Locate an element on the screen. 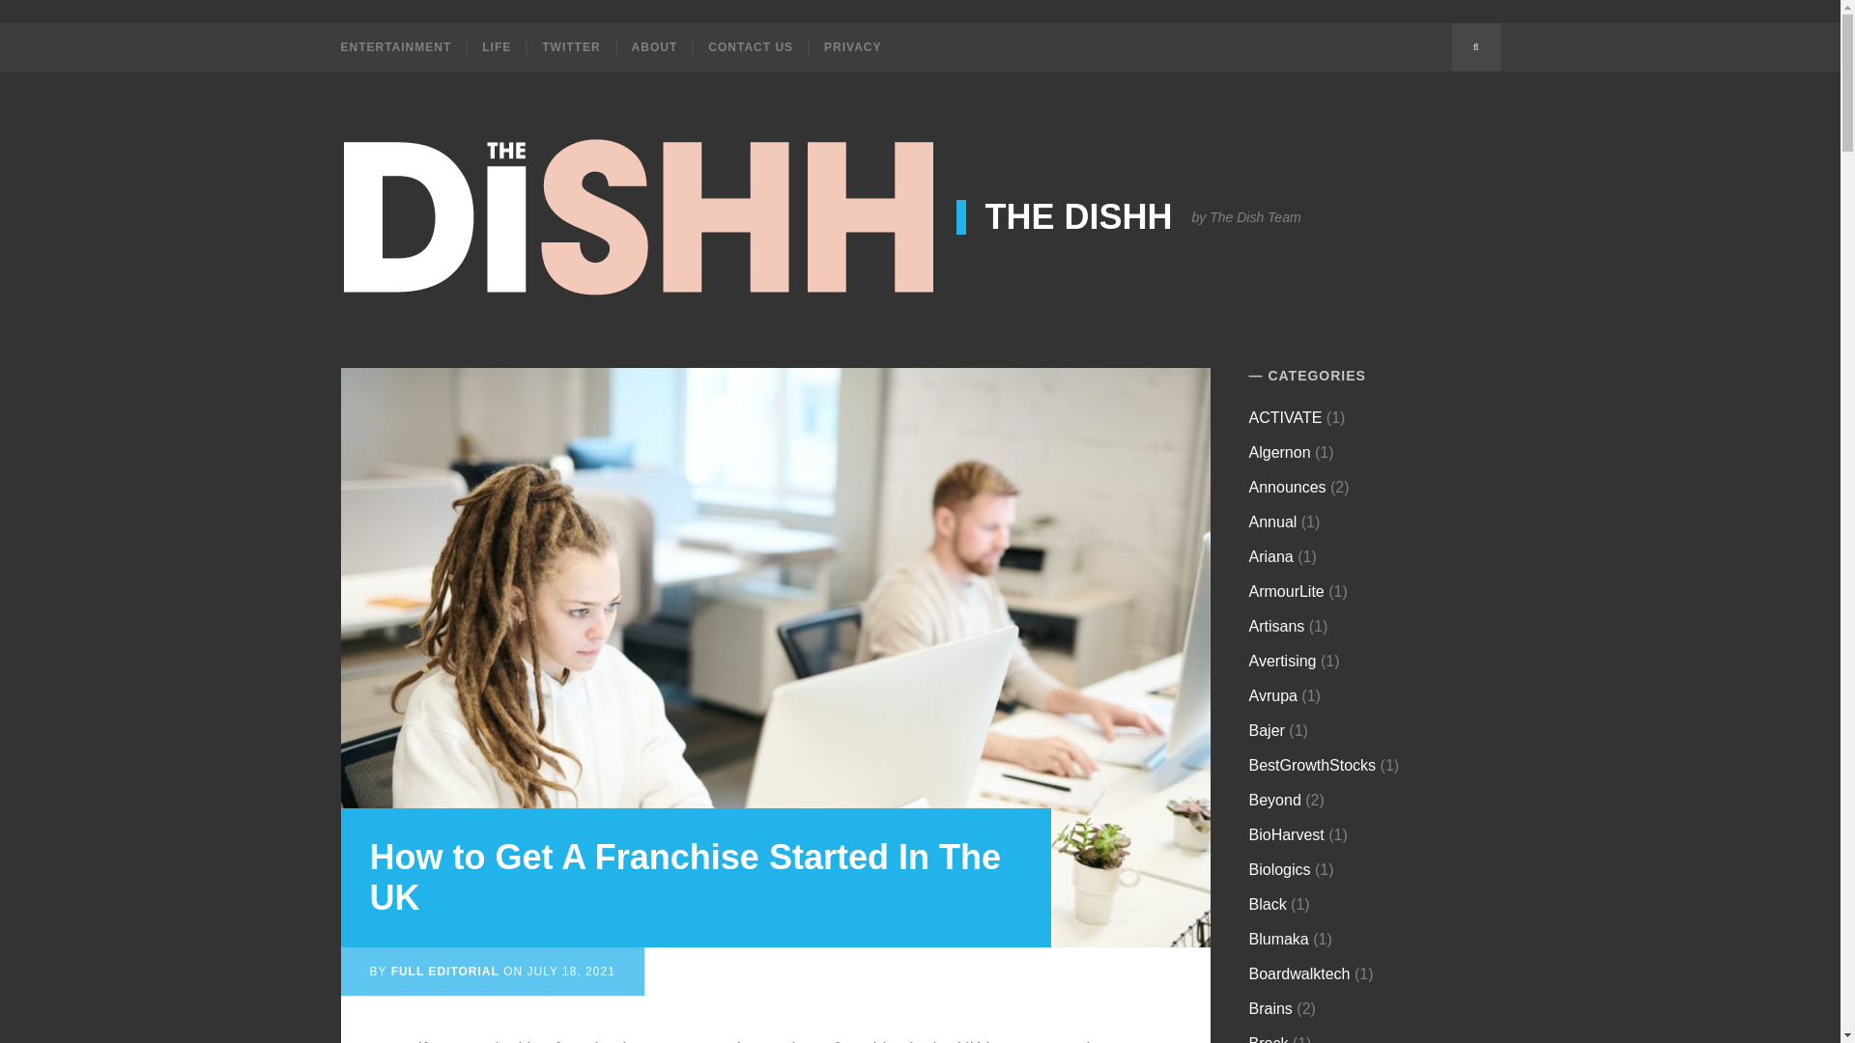  PRIVACY is located at coordinates (851, 46).